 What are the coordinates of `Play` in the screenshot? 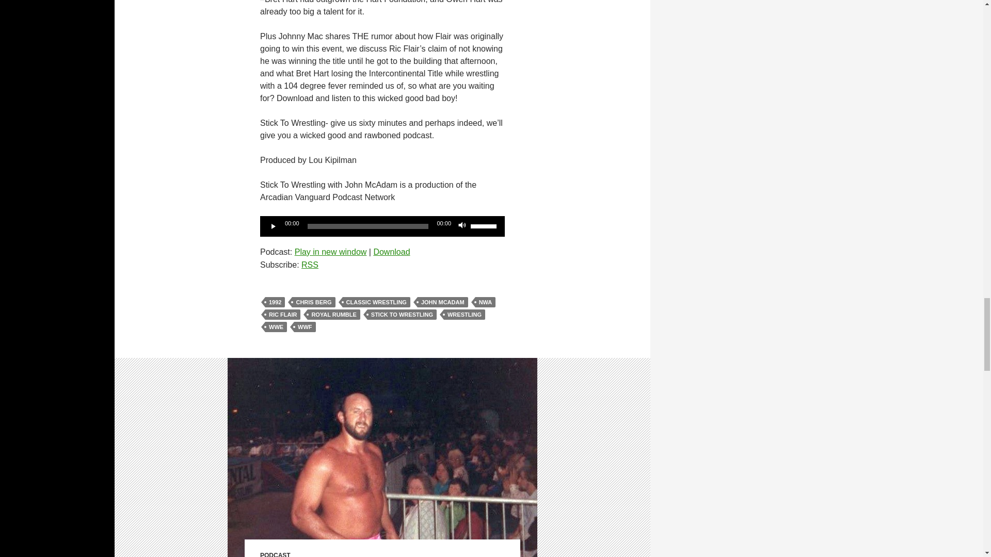 It's located at (274, 226).